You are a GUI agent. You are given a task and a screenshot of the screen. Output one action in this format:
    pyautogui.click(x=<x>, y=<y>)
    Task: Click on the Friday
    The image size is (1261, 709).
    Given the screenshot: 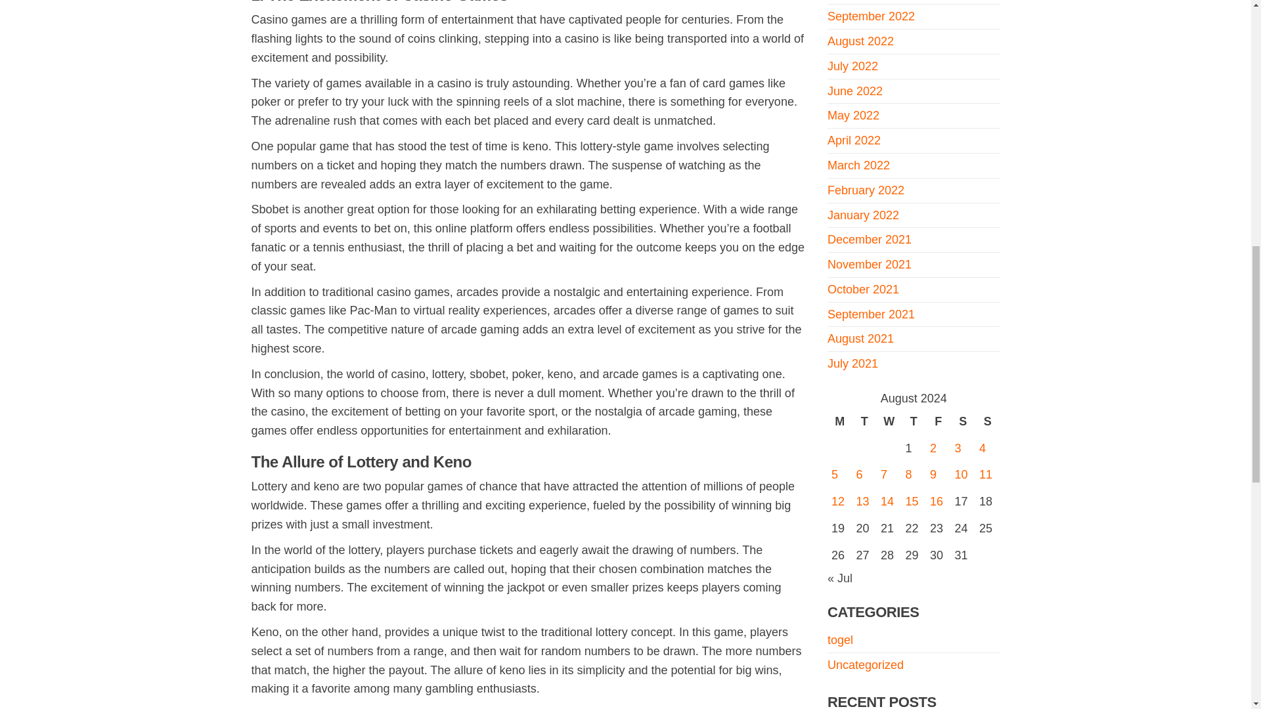 What is the action you would take?
    pyautogui.click(x=938, y=421)
    